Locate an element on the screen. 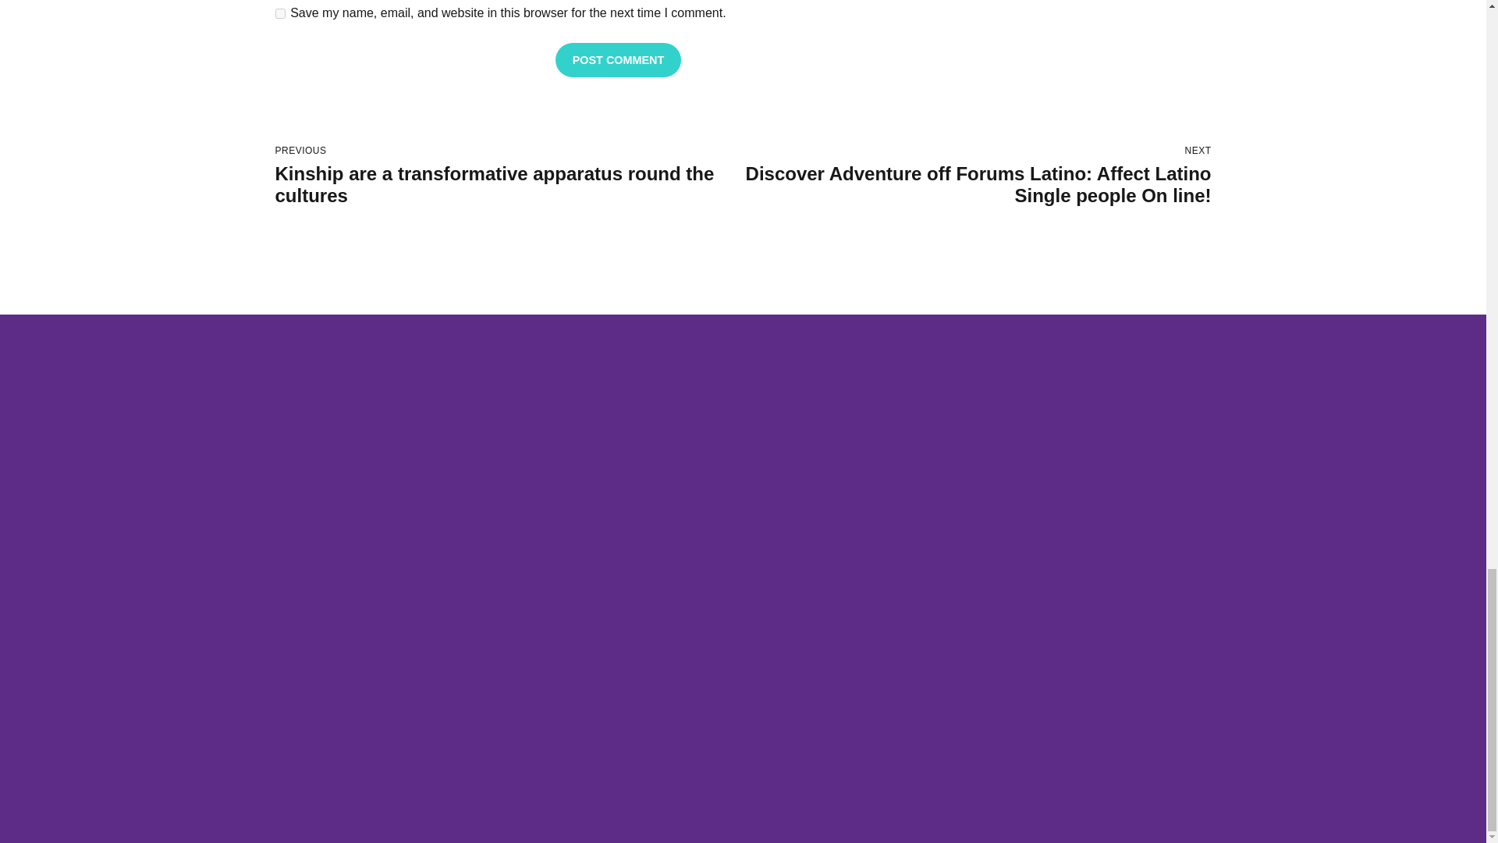 The image size is (1498, 843). yes is located at coordinates (279, 12).